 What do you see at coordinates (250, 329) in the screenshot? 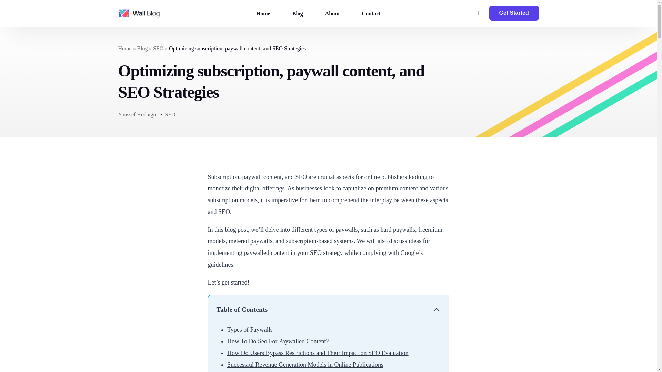
I see `Types of Paywalls` at bounding box center [250, 329].